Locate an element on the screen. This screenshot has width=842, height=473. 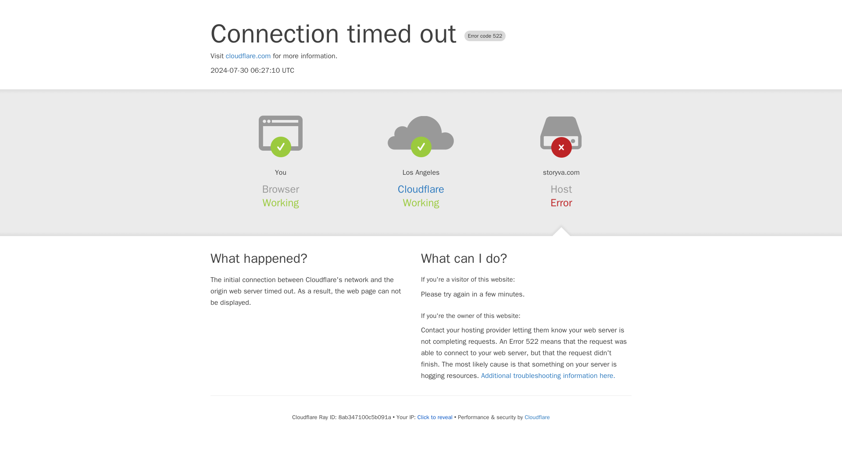
Cloudflare is located at coordinates (421, 189).